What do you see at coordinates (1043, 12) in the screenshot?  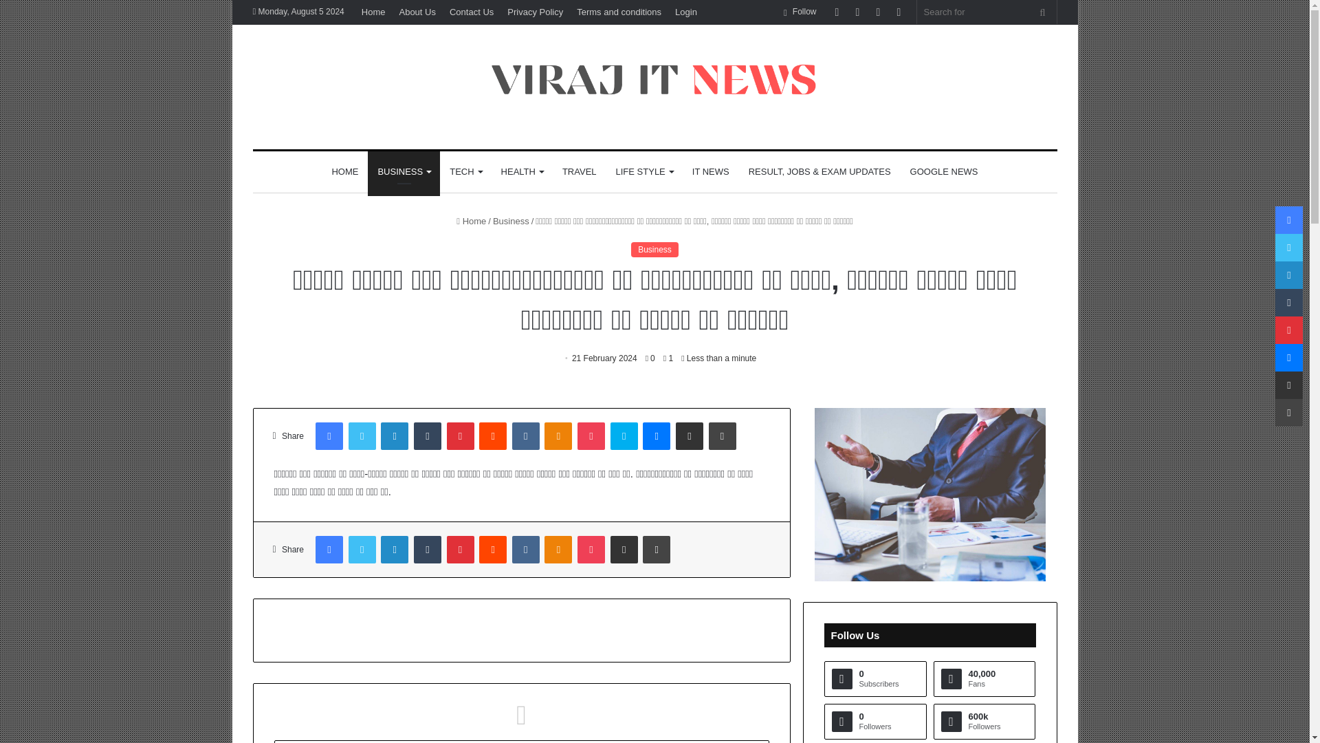 I see `Search for` at bounding box center [1043, 12].